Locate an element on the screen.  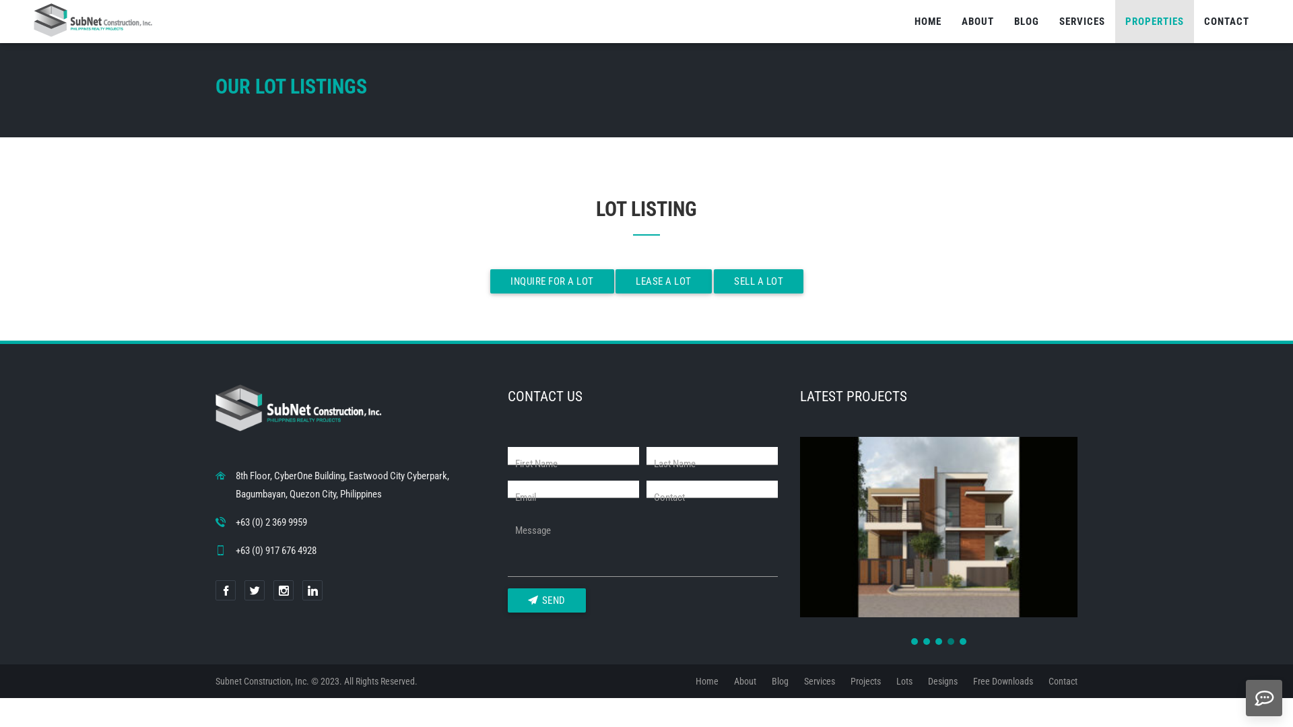
Services is located at coordinates (820, 681).